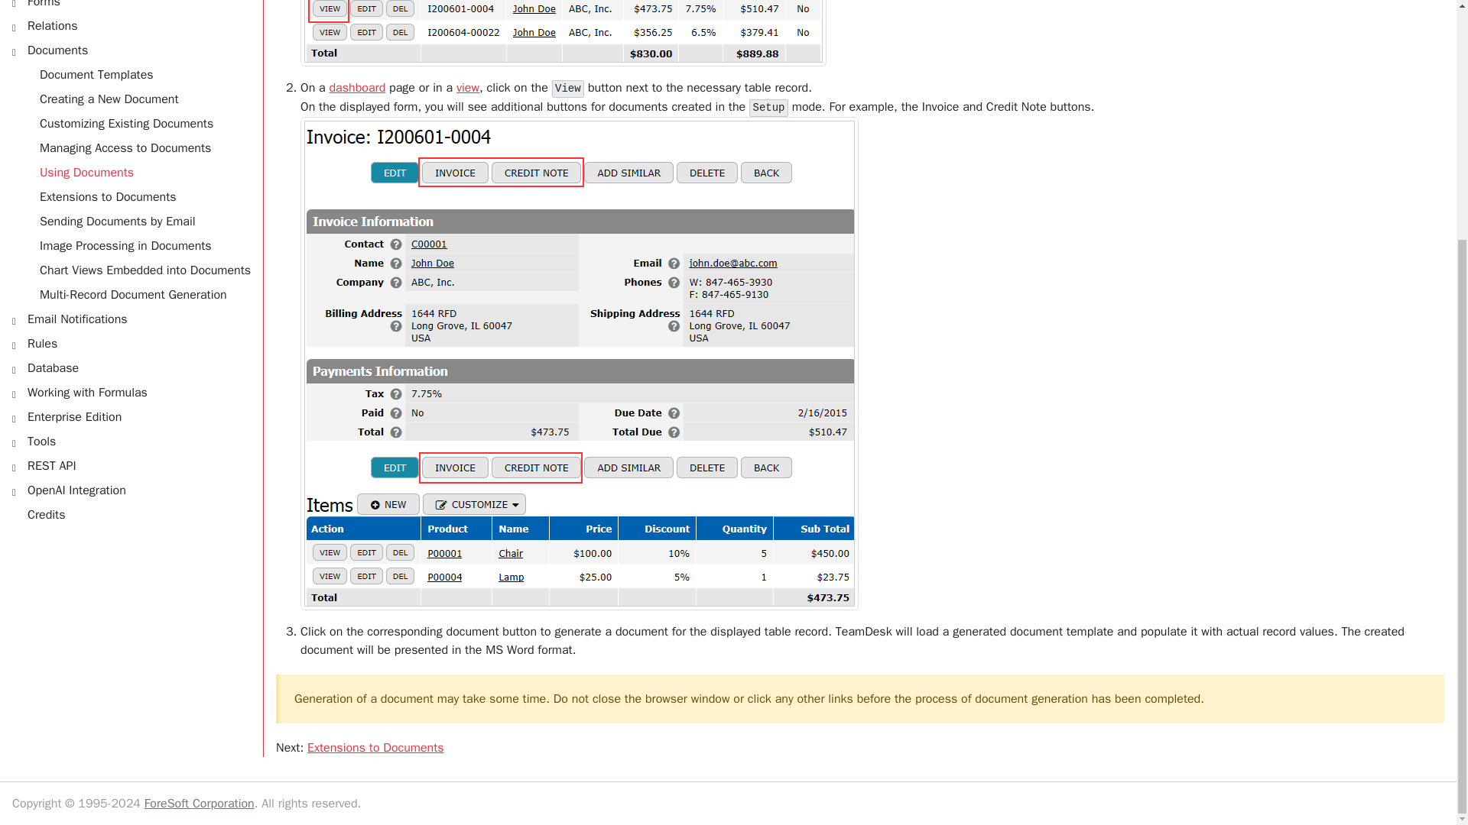 This screenshot has height=825, width=1468. I want to click on Working with Formulas, so click(132, 393).